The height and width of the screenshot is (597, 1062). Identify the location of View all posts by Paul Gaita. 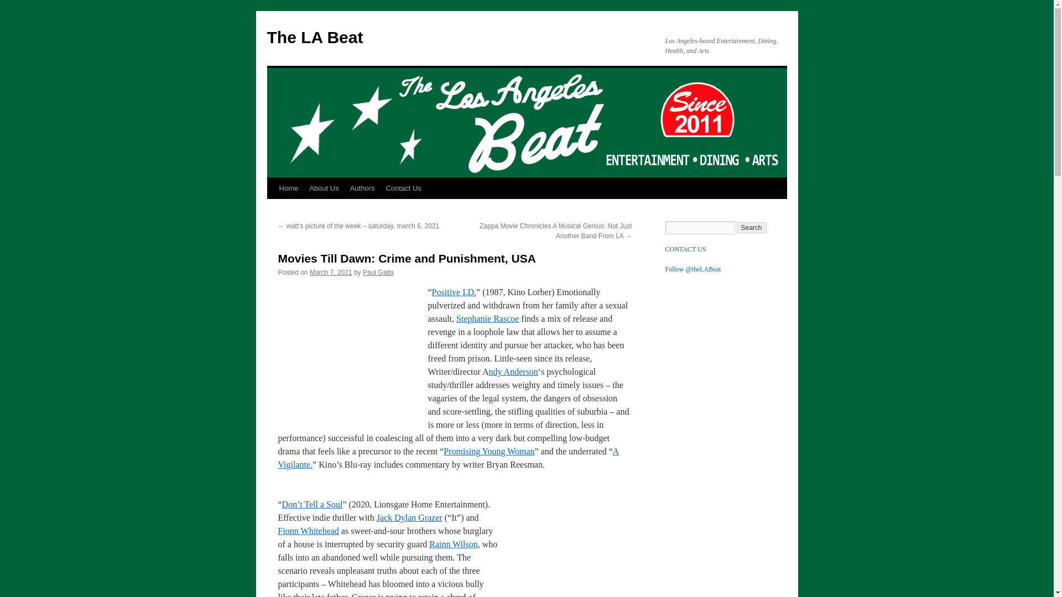
(378, 273).